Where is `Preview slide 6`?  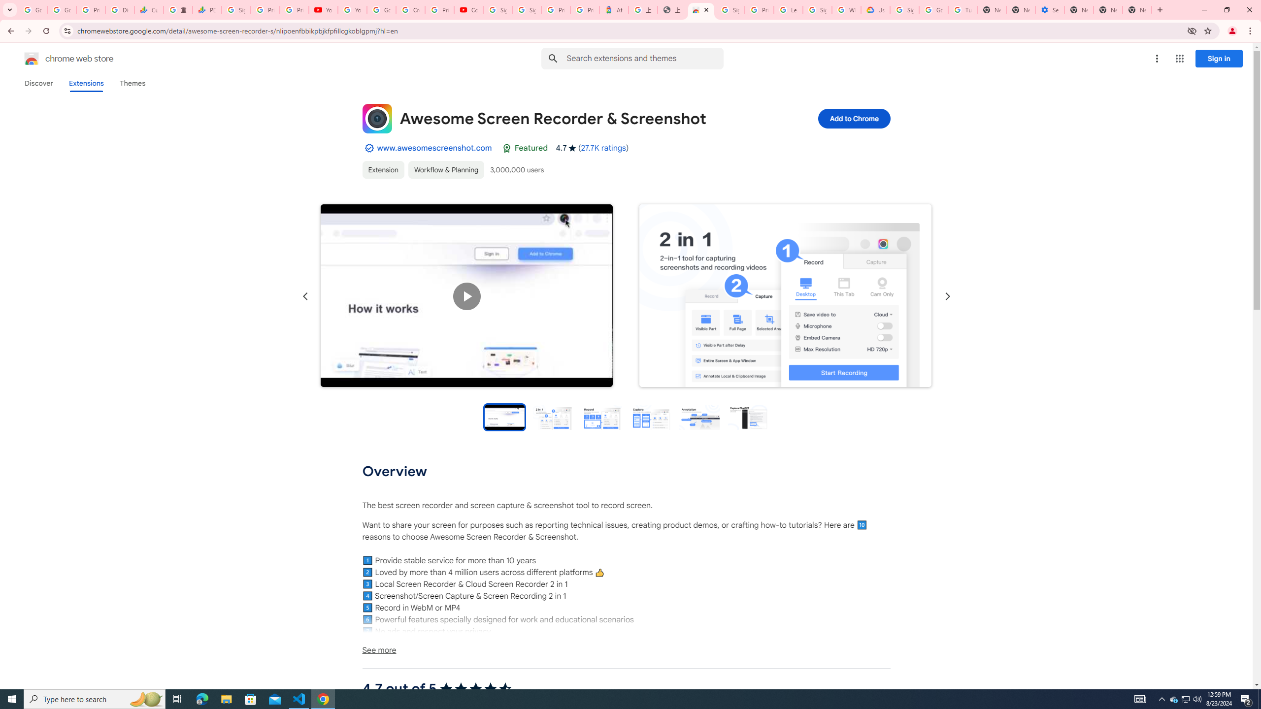
Preview slide 6 is located at coordinates (748, 417).